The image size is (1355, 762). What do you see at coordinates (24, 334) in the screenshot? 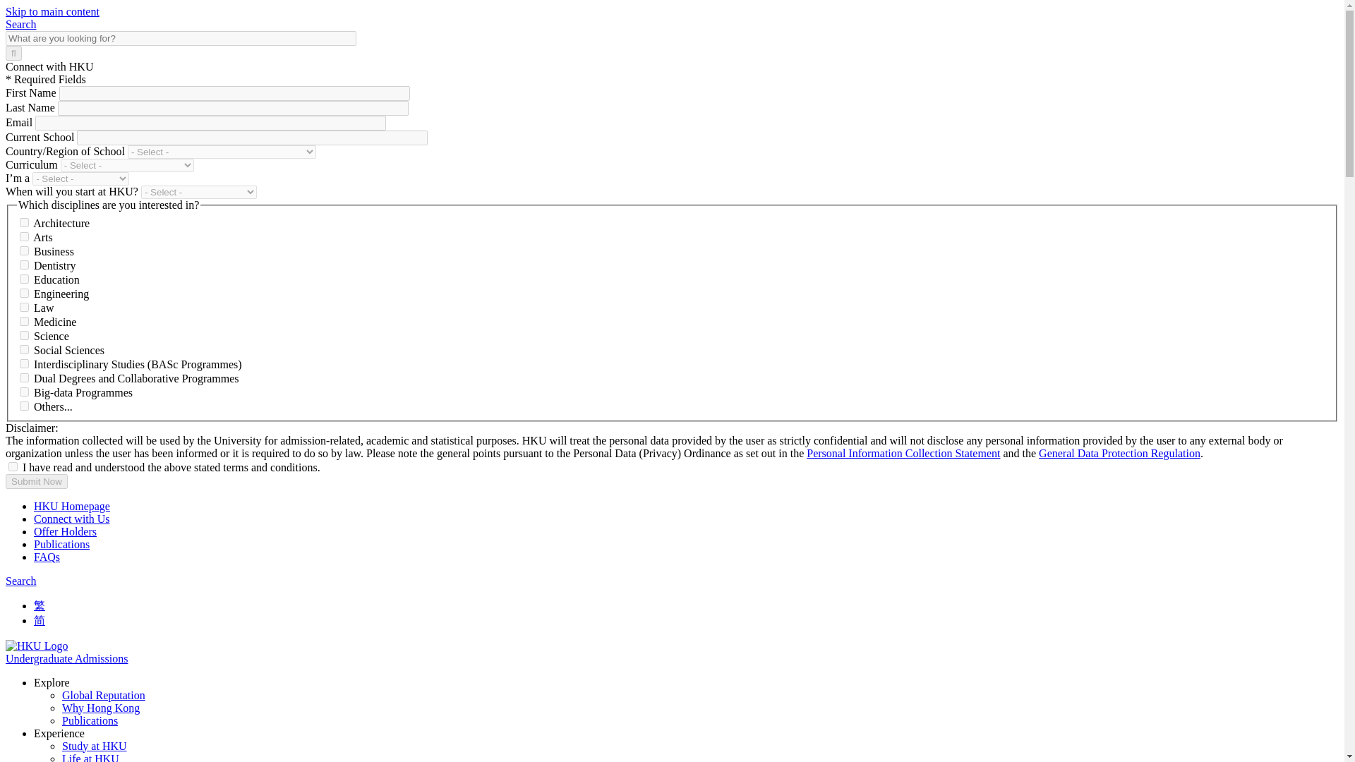
I see `Science ` at bounding box center [24, 334].